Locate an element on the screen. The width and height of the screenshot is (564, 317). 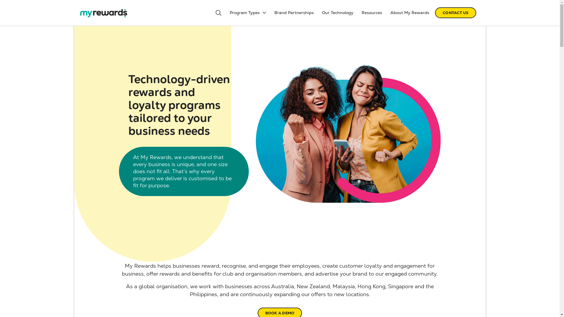
About My Rewards is located at coordinates (410, 13).